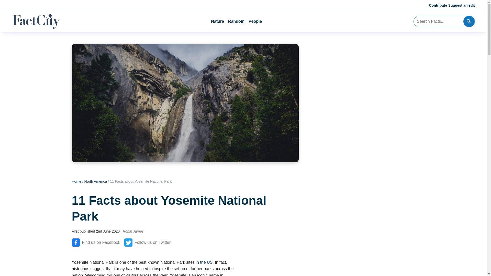 The image size is (491, 276). I want to click on Home, so click(76, 181).